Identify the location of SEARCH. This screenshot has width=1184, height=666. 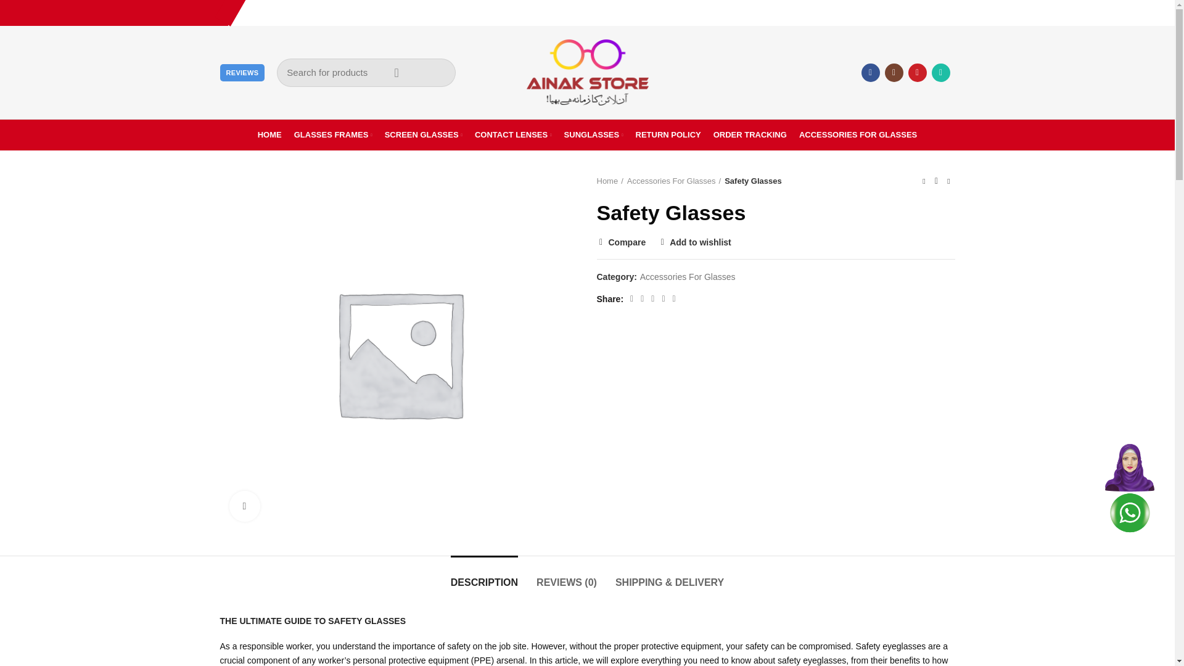
(395, 72).